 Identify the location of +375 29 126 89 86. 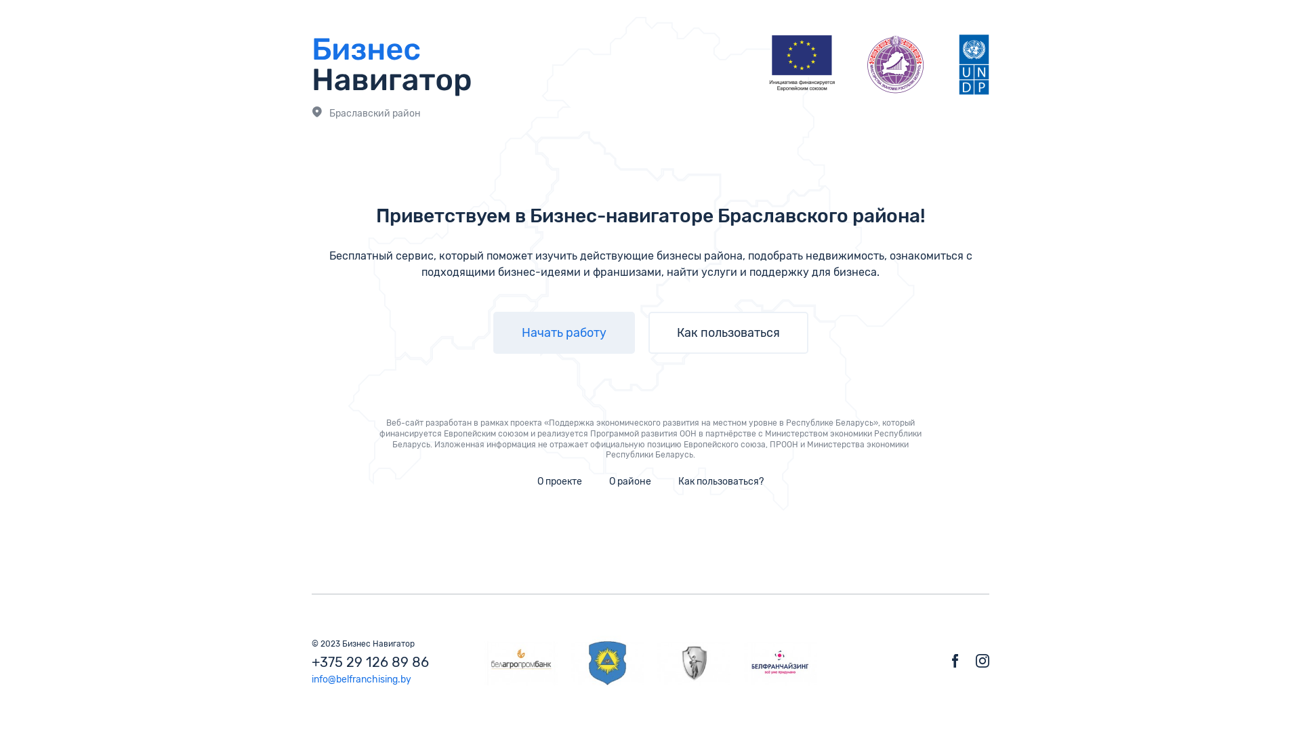
(370, 663).